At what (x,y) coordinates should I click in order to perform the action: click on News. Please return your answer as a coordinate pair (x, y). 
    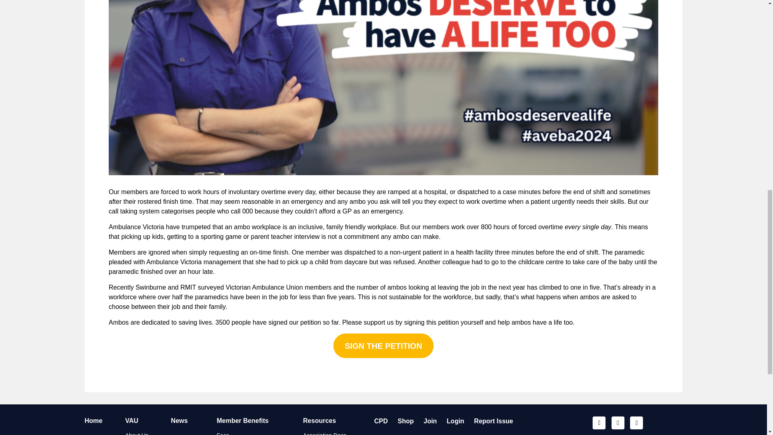
    Looking at the image, I should click on (179, 420).